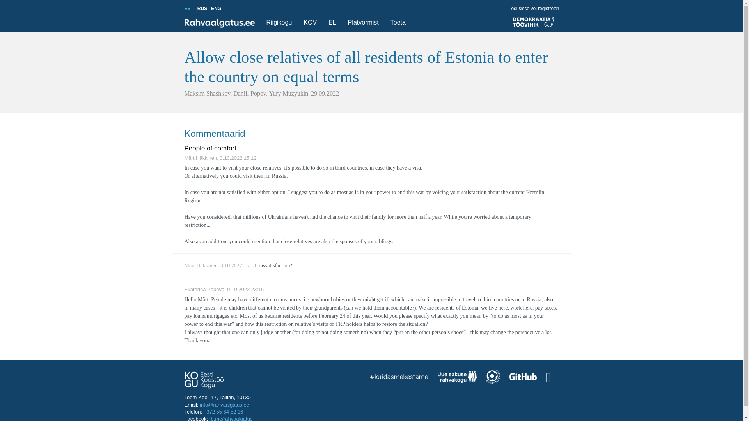 This screenshot has width=749, height=421. Describe the element at coordinates (310, 23) in the screenshot. I see `KOV` at that location.